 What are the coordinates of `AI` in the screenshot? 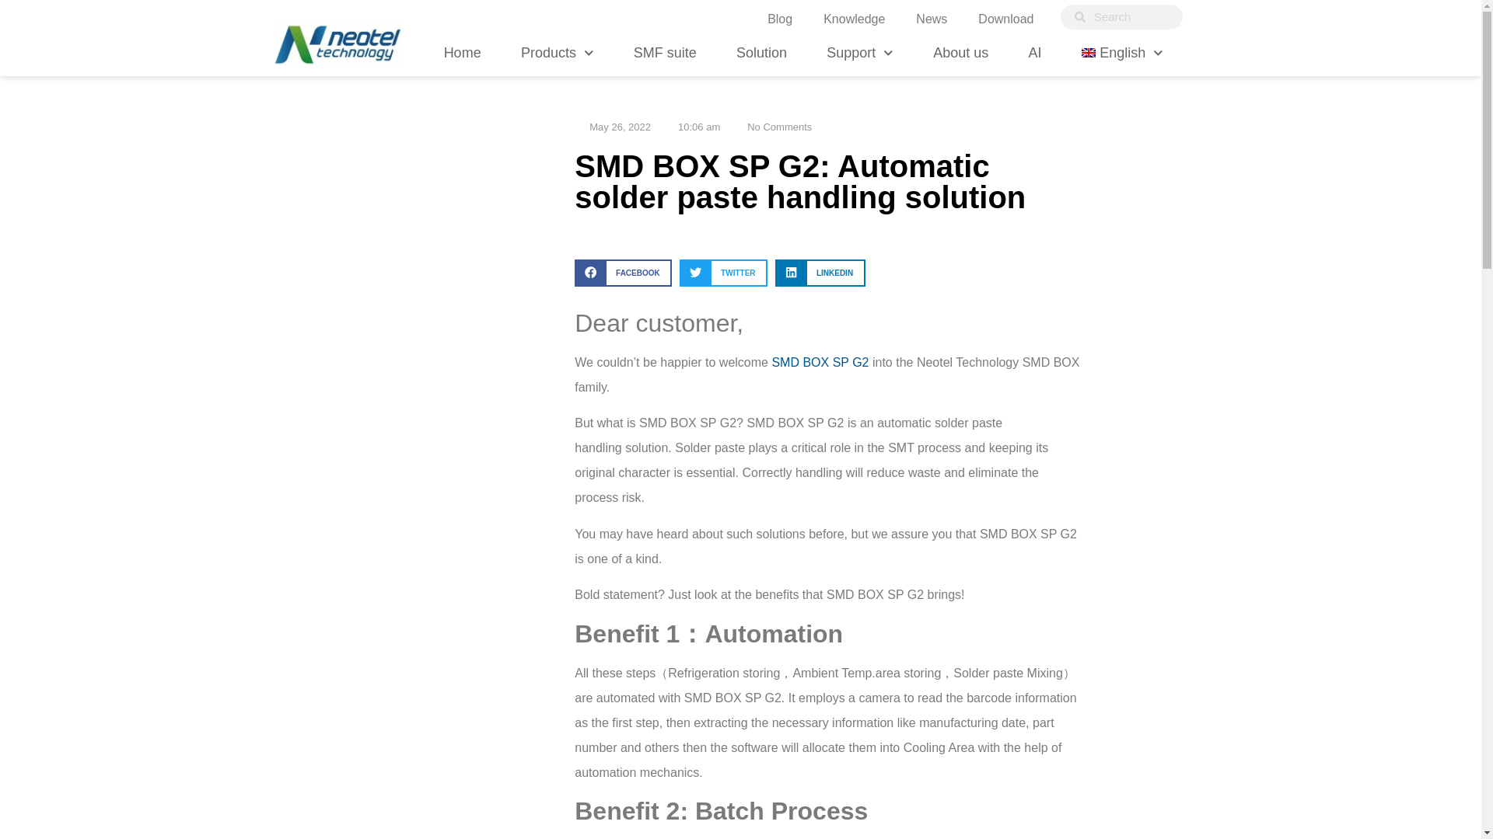 It's located at (1034, 52).